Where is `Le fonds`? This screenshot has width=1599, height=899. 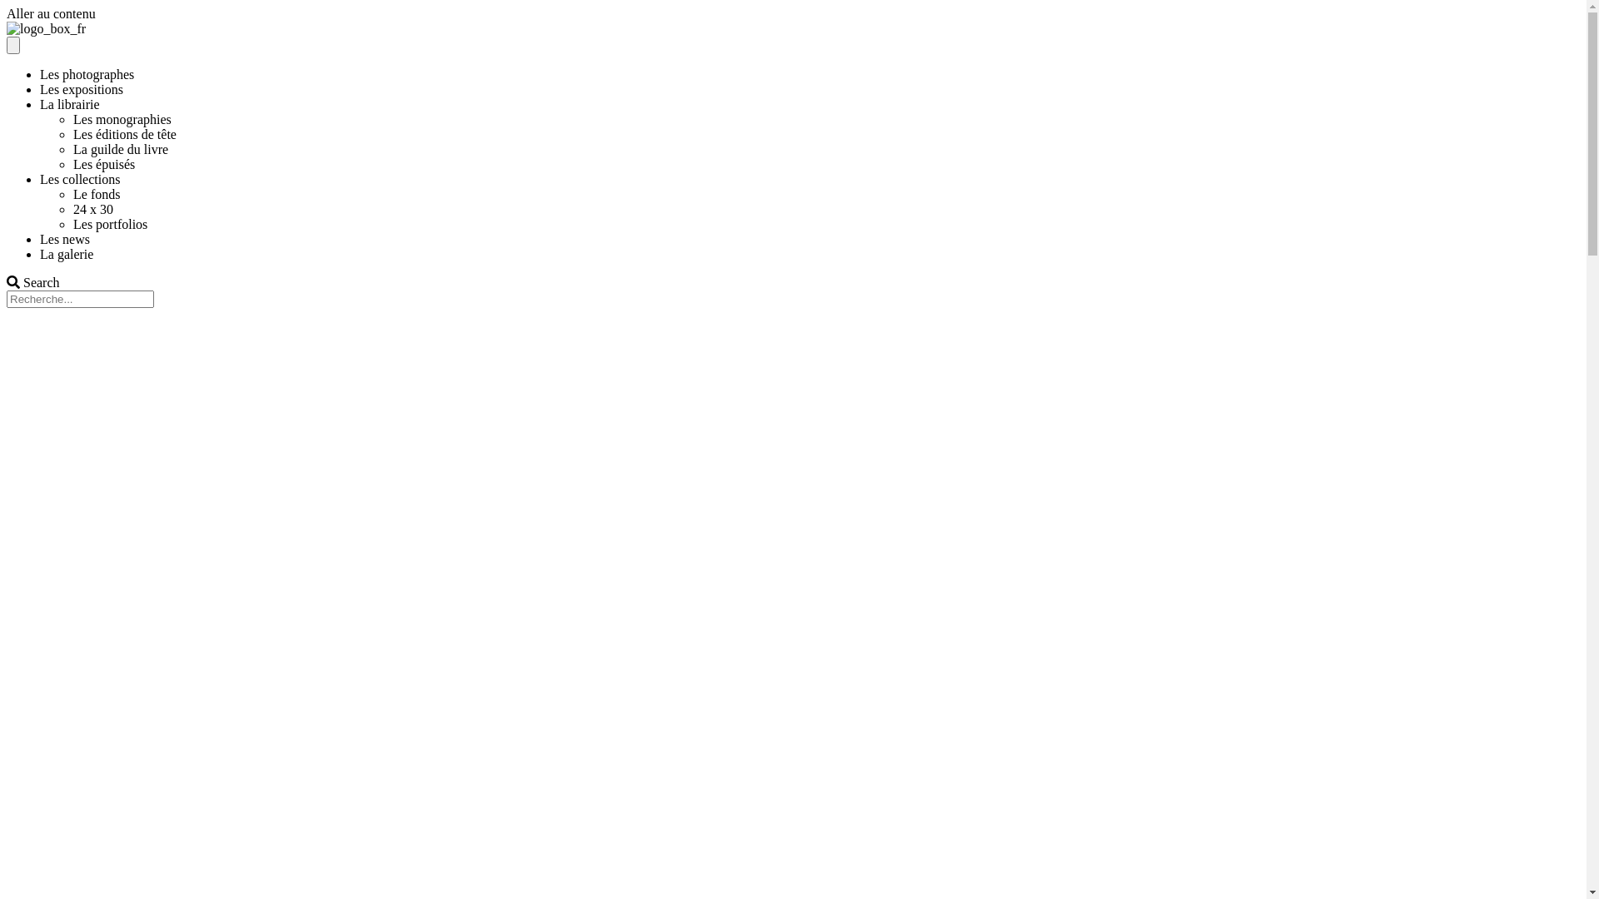 Le fonds is located at coordinates (97, 195).